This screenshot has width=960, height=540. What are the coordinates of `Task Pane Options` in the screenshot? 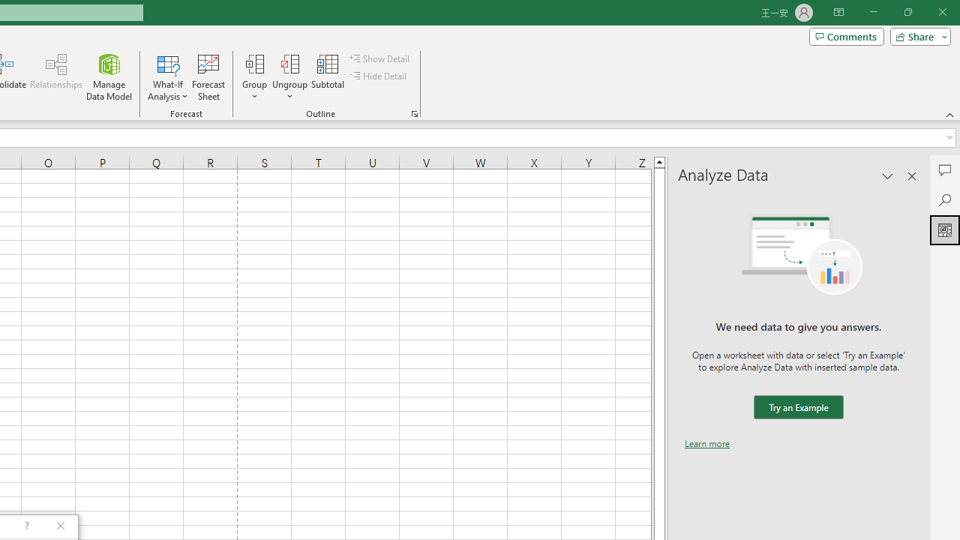 It's located at (888, 175).